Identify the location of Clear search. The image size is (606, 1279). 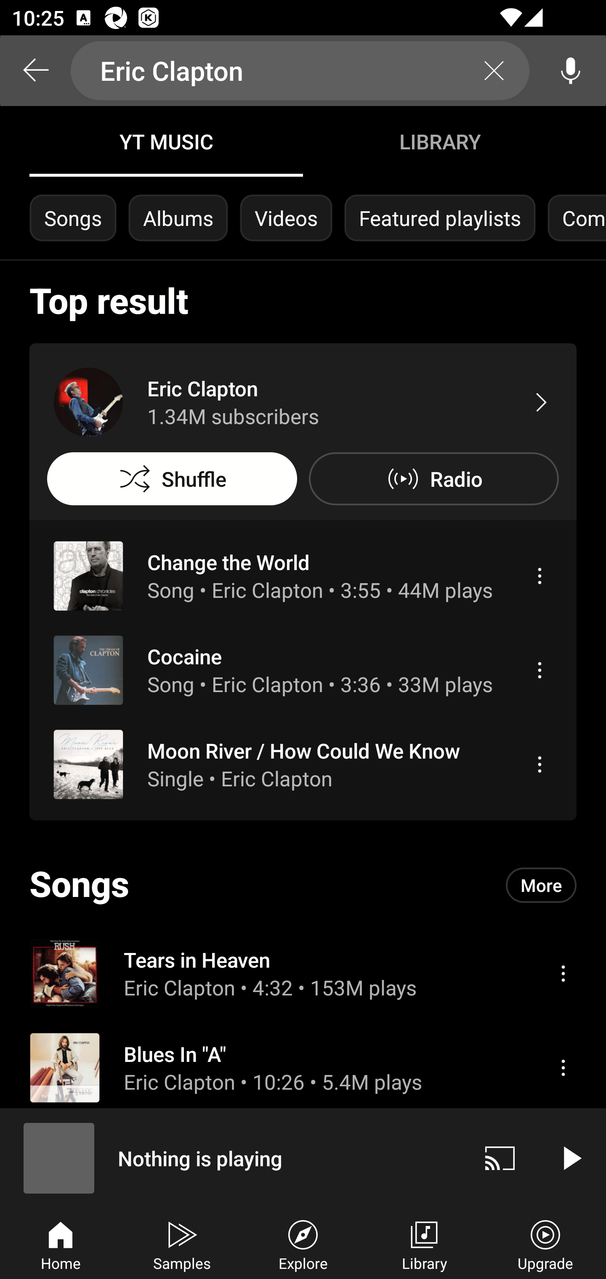
(494, 71).